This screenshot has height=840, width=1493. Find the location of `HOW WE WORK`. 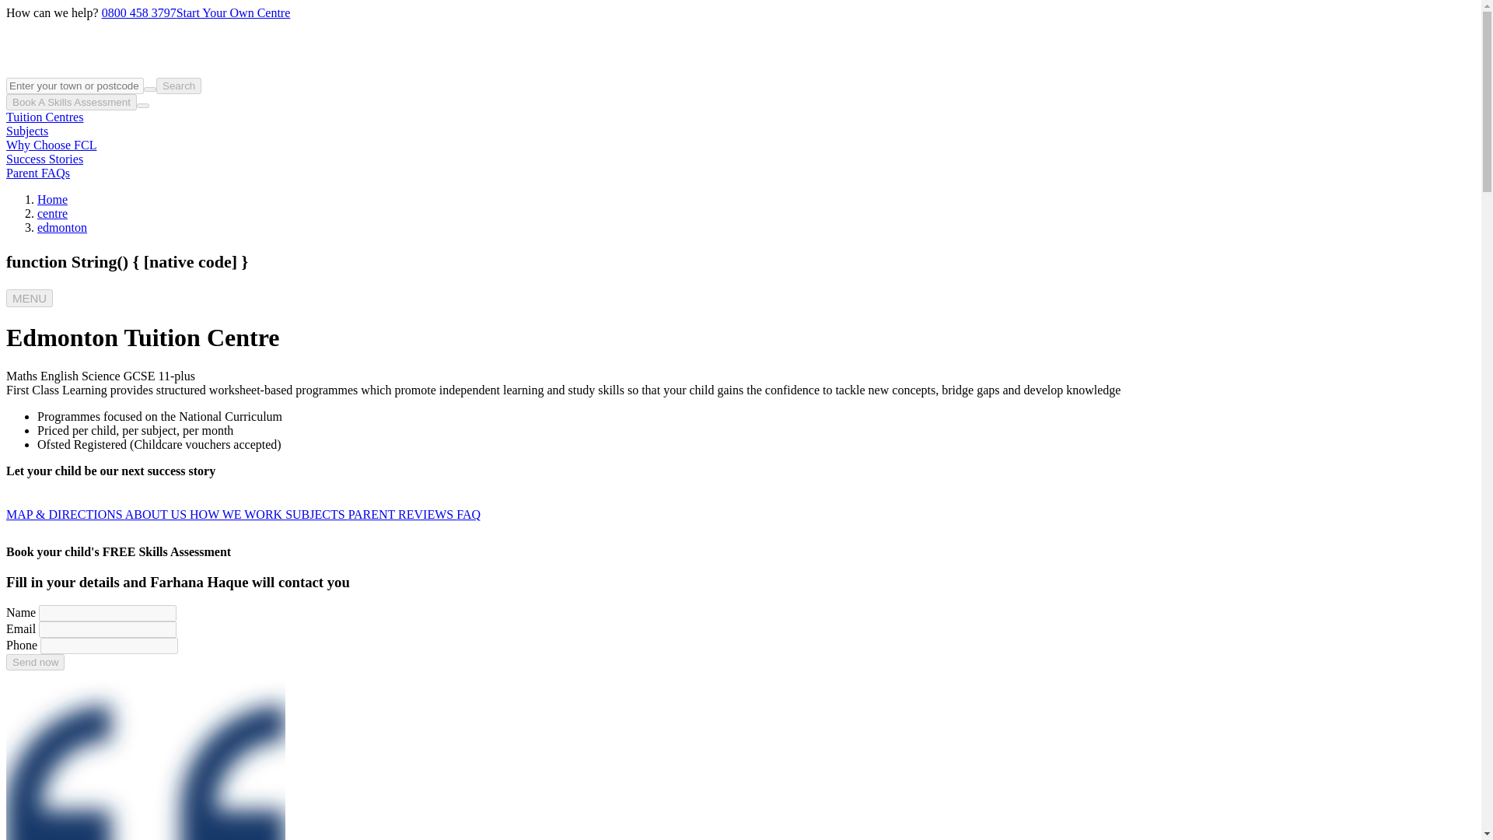

HOW WE WORK is located at coordinates (236, 514).